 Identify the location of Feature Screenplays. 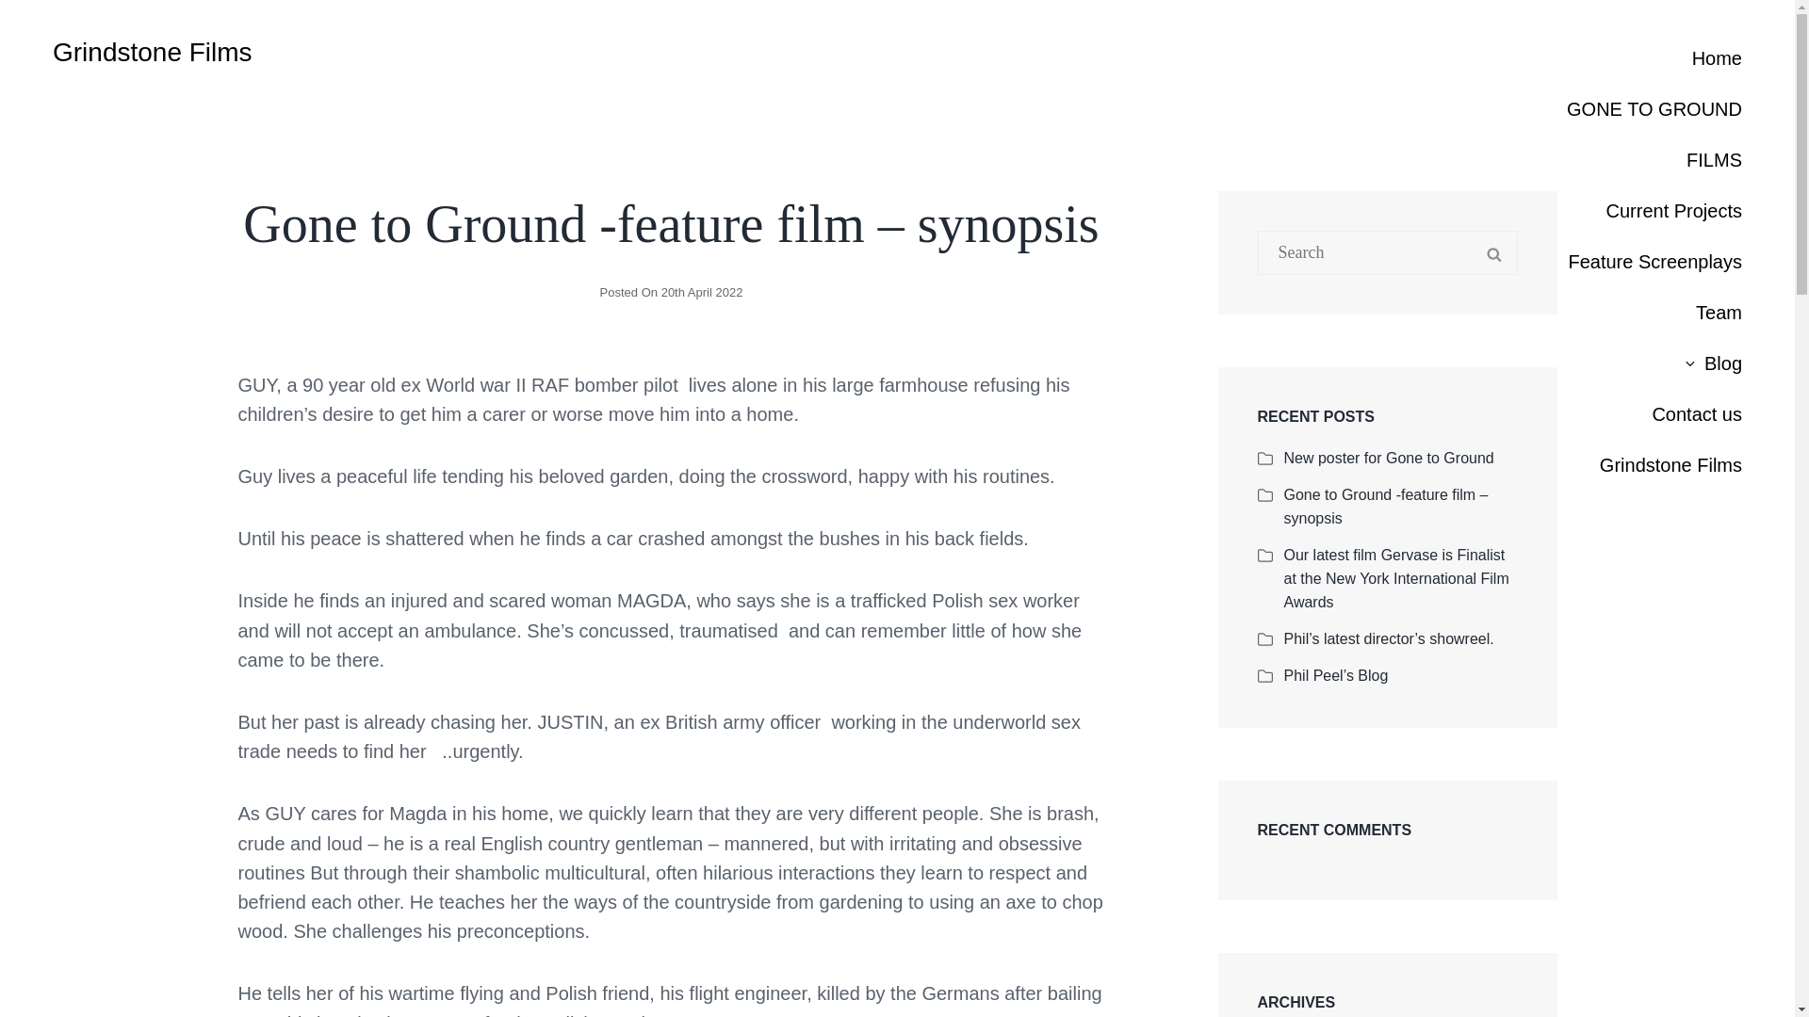
(1654, 261).